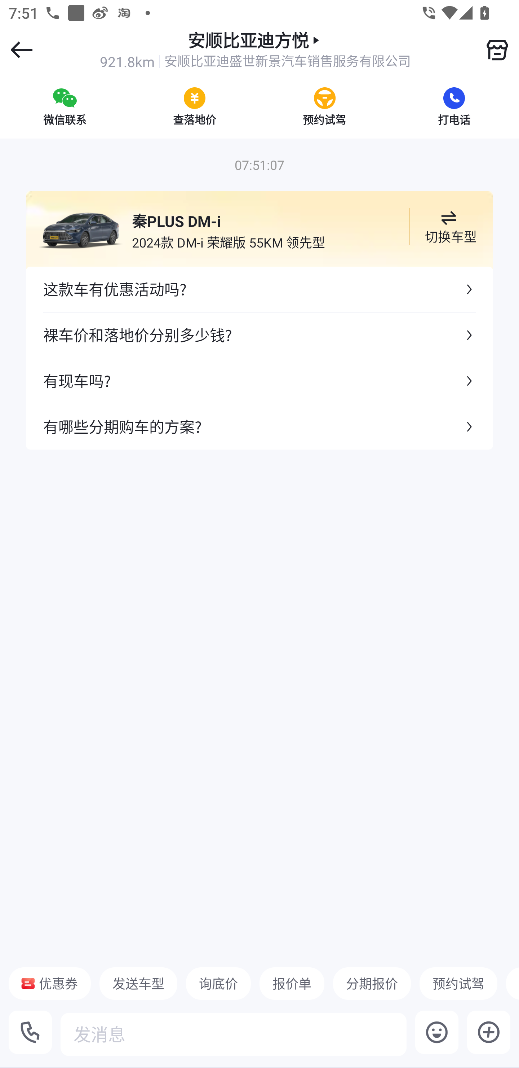  Describe the element at coordinates (324, 106) in the screenshot. I see `预约试驾` at that location.